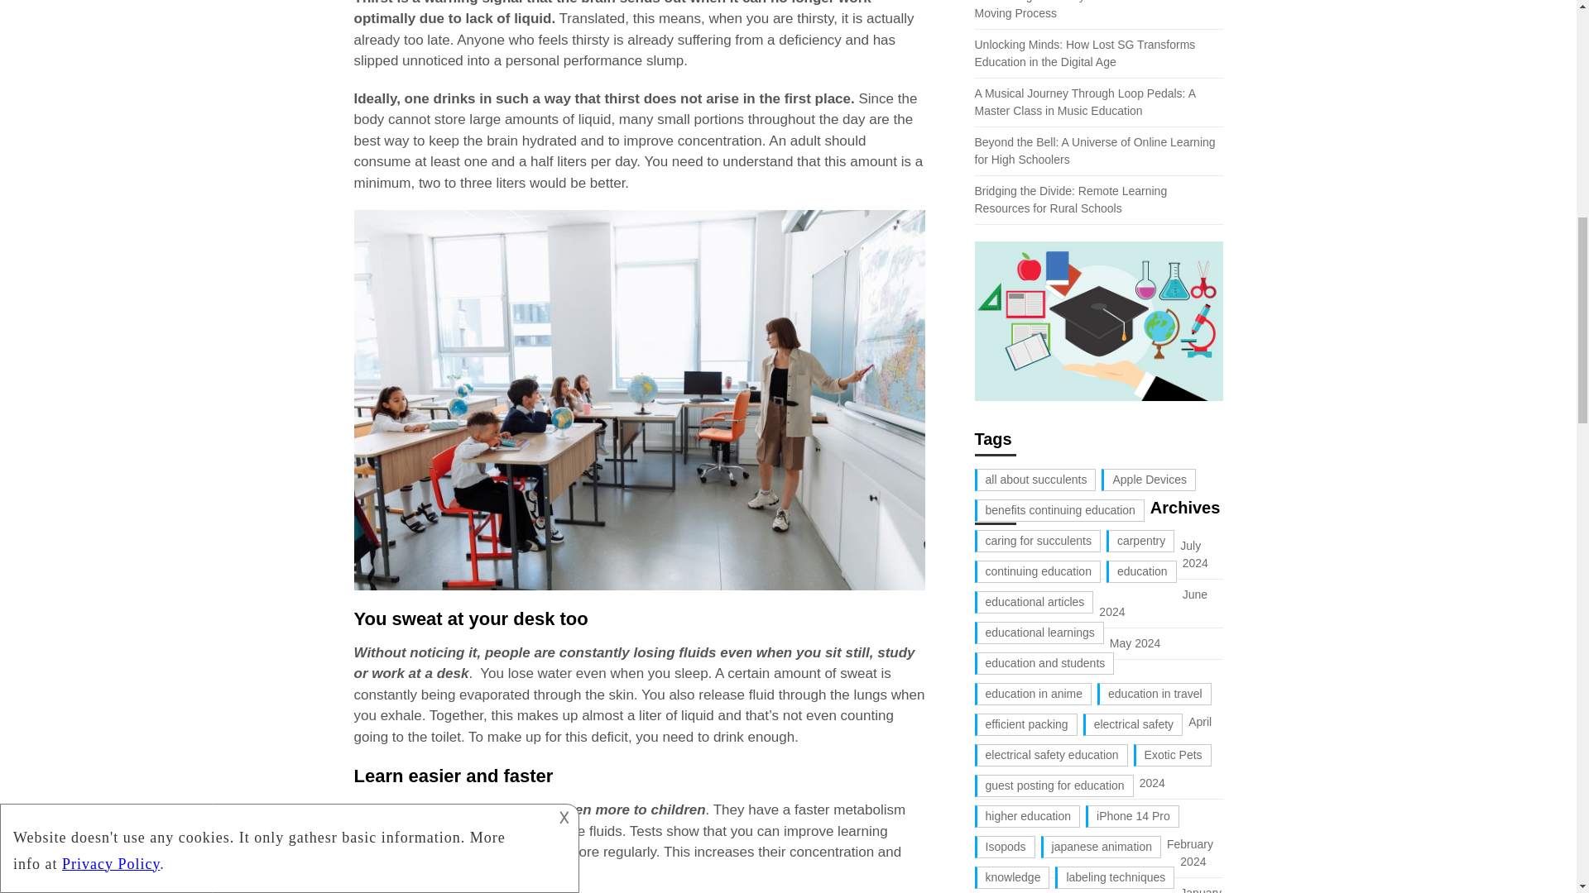 This screenshot has height=893, width=1589. What do you see at coordinates (1140, 541) in the screenshot?
I see `carpentry` at bounding box center [1140, 541].